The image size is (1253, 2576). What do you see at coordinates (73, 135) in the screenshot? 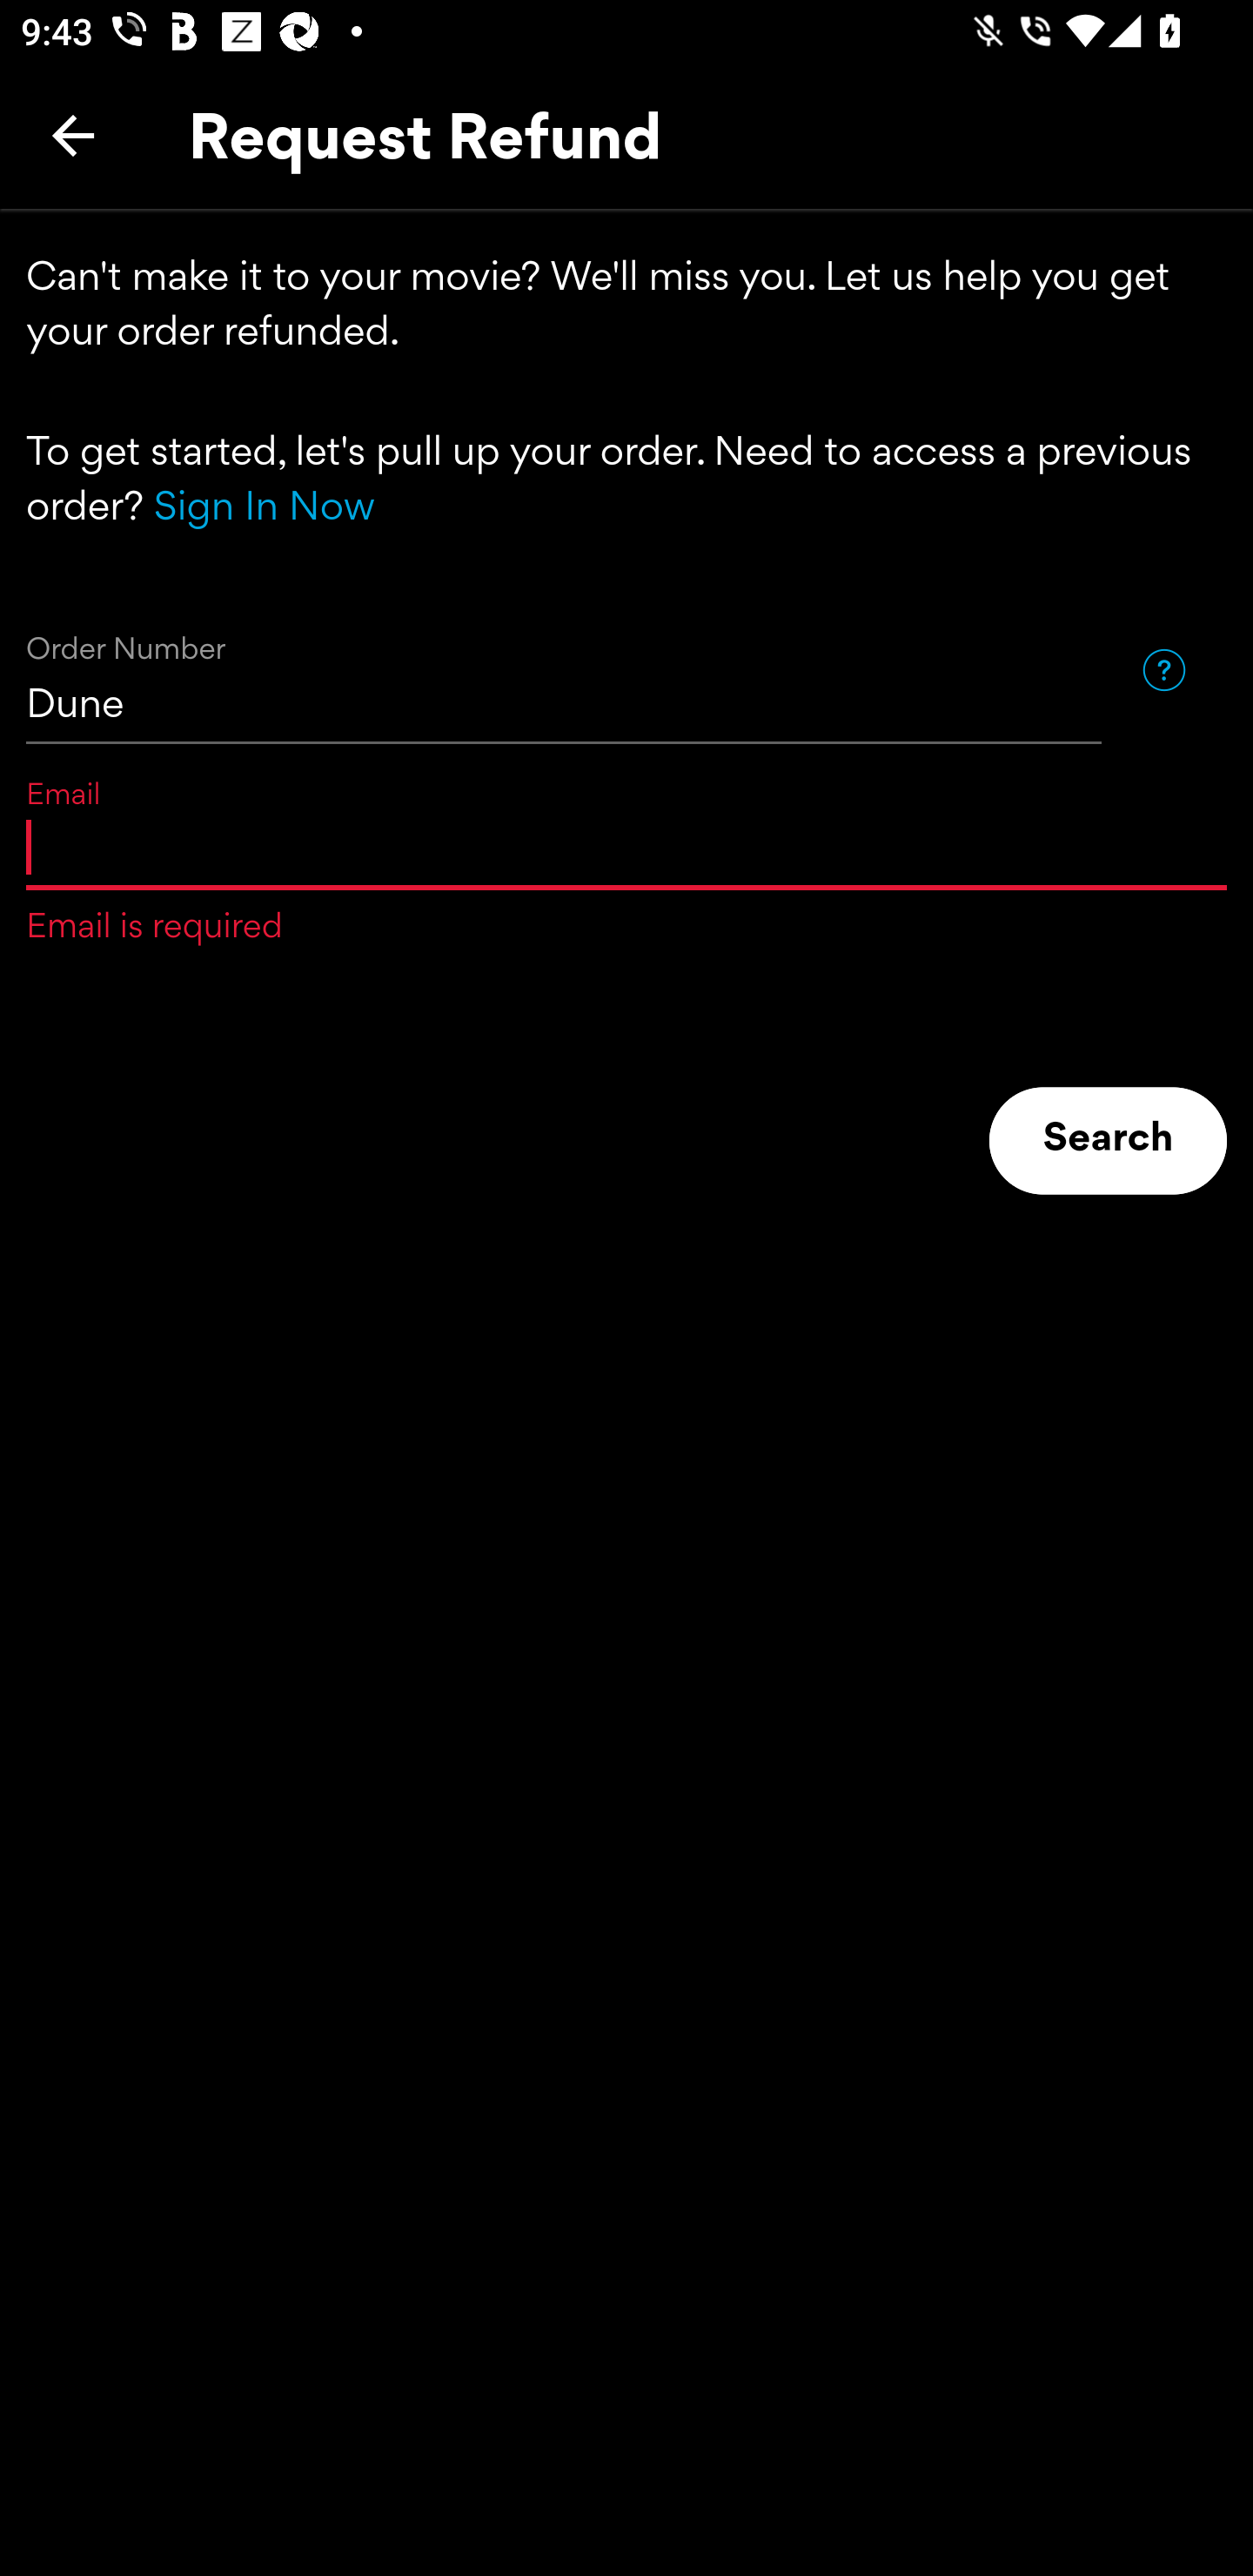
I see `Back` at bounding box center [73, 135].